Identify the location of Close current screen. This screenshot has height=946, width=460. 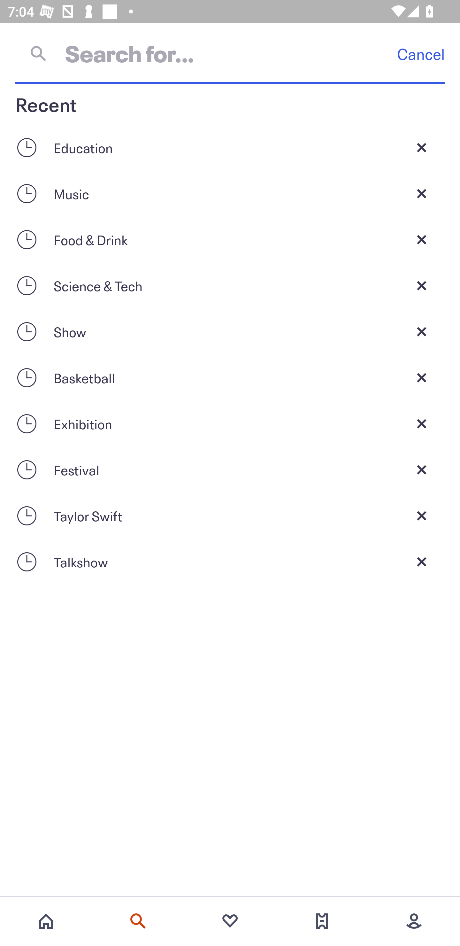
(422, 285).